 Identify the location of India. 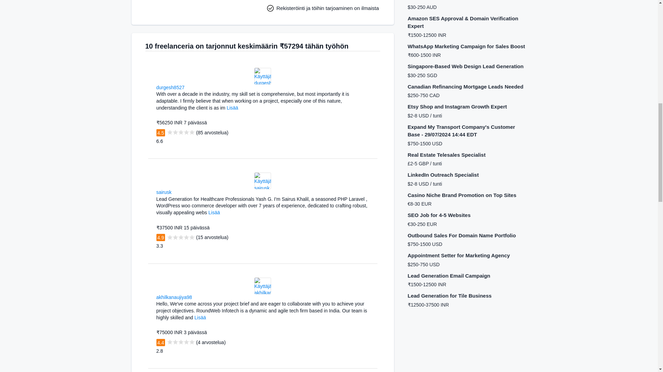
(196, 297).